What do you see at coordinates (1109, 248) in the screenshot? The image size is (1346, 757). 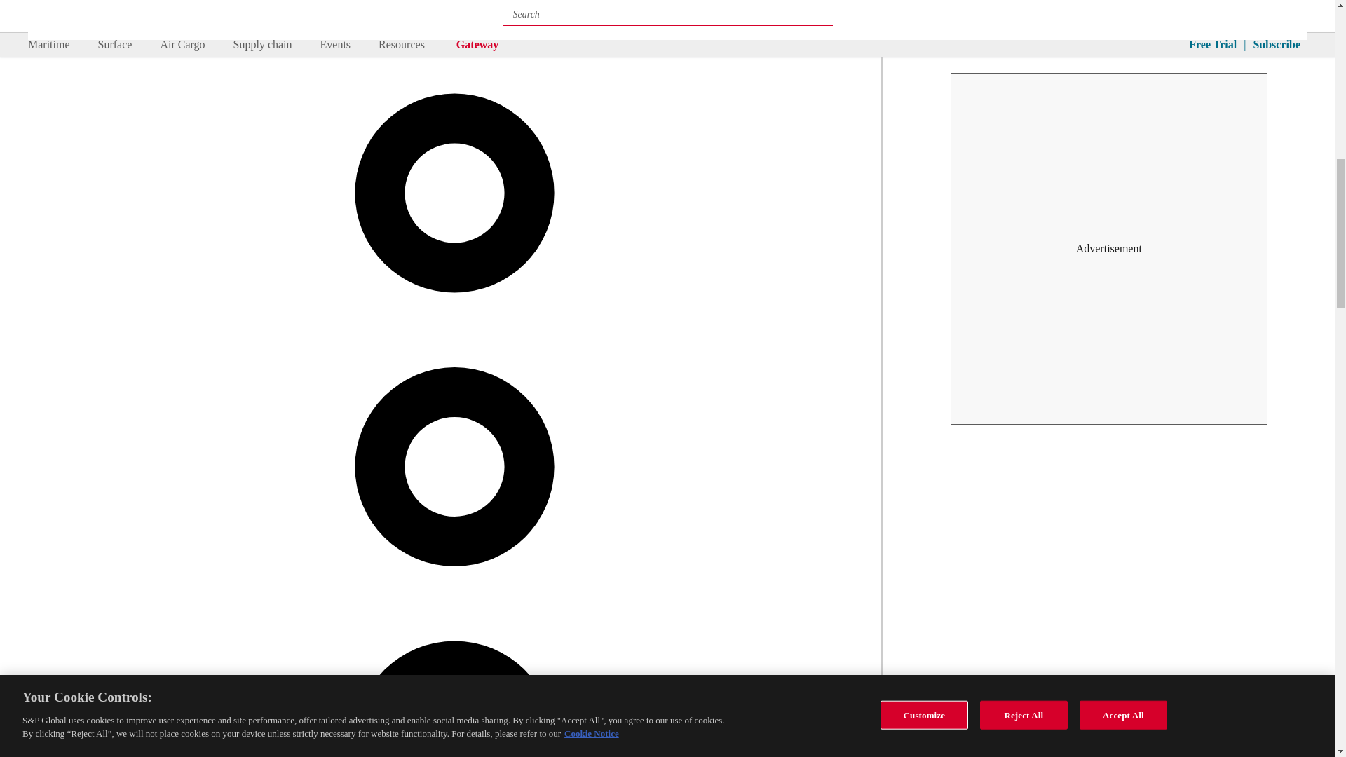 I see `3rd party ad content` at bounding box center [1109, 248].